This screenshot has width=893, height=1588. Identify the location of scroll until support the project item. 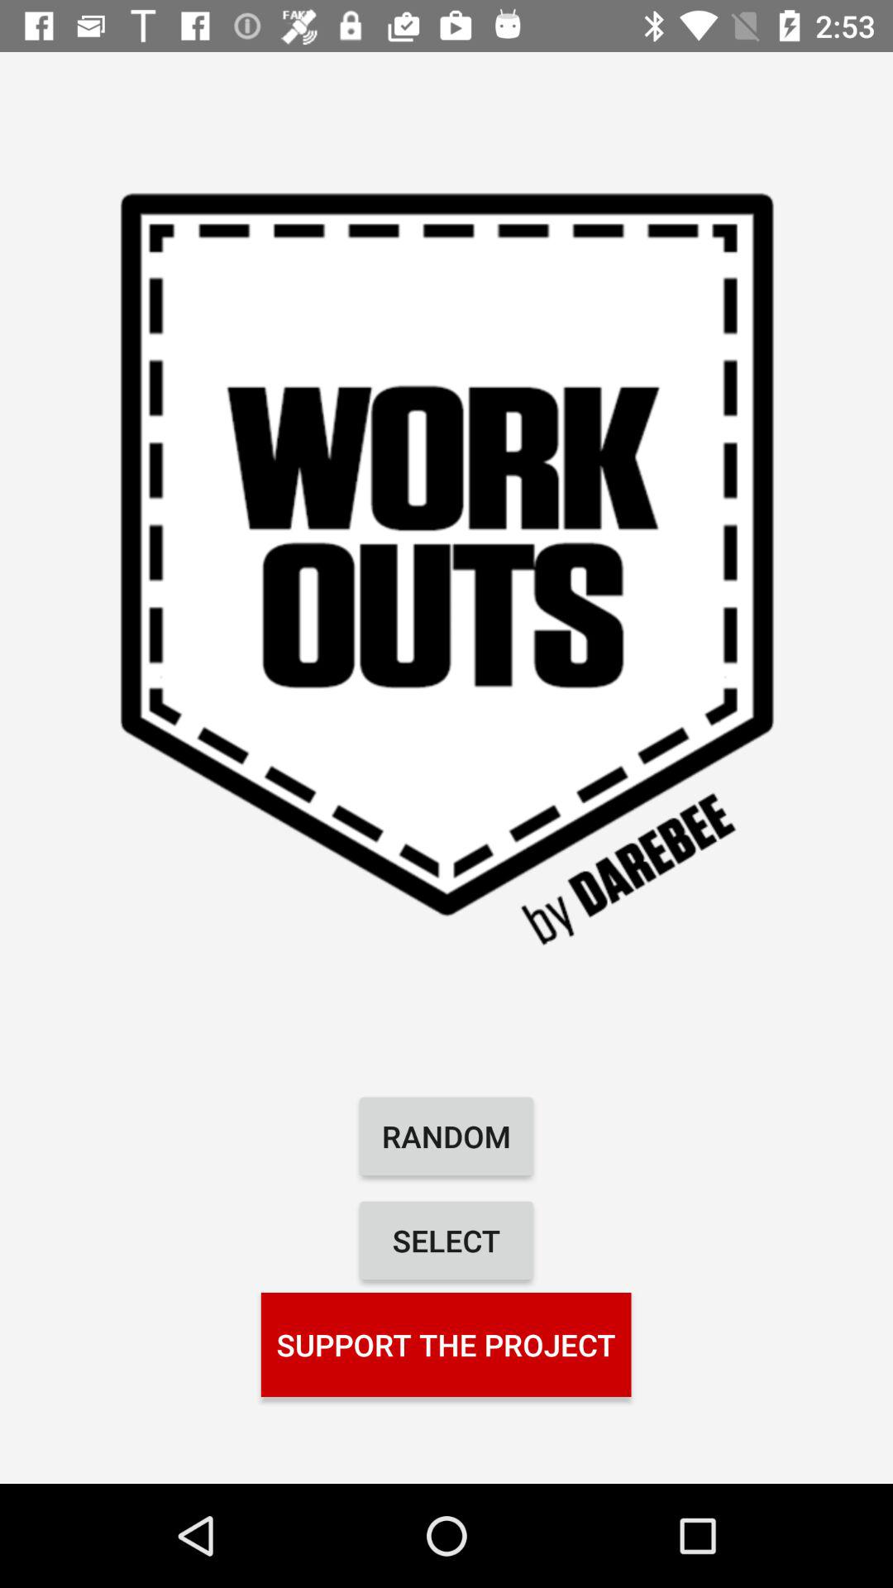
(446, 1344).